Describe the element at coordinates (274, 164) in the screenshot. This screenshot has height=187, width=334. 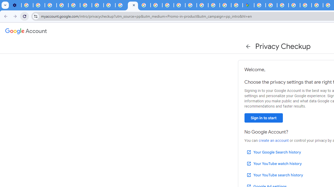
I see `Your YouTube watch history` at that location.